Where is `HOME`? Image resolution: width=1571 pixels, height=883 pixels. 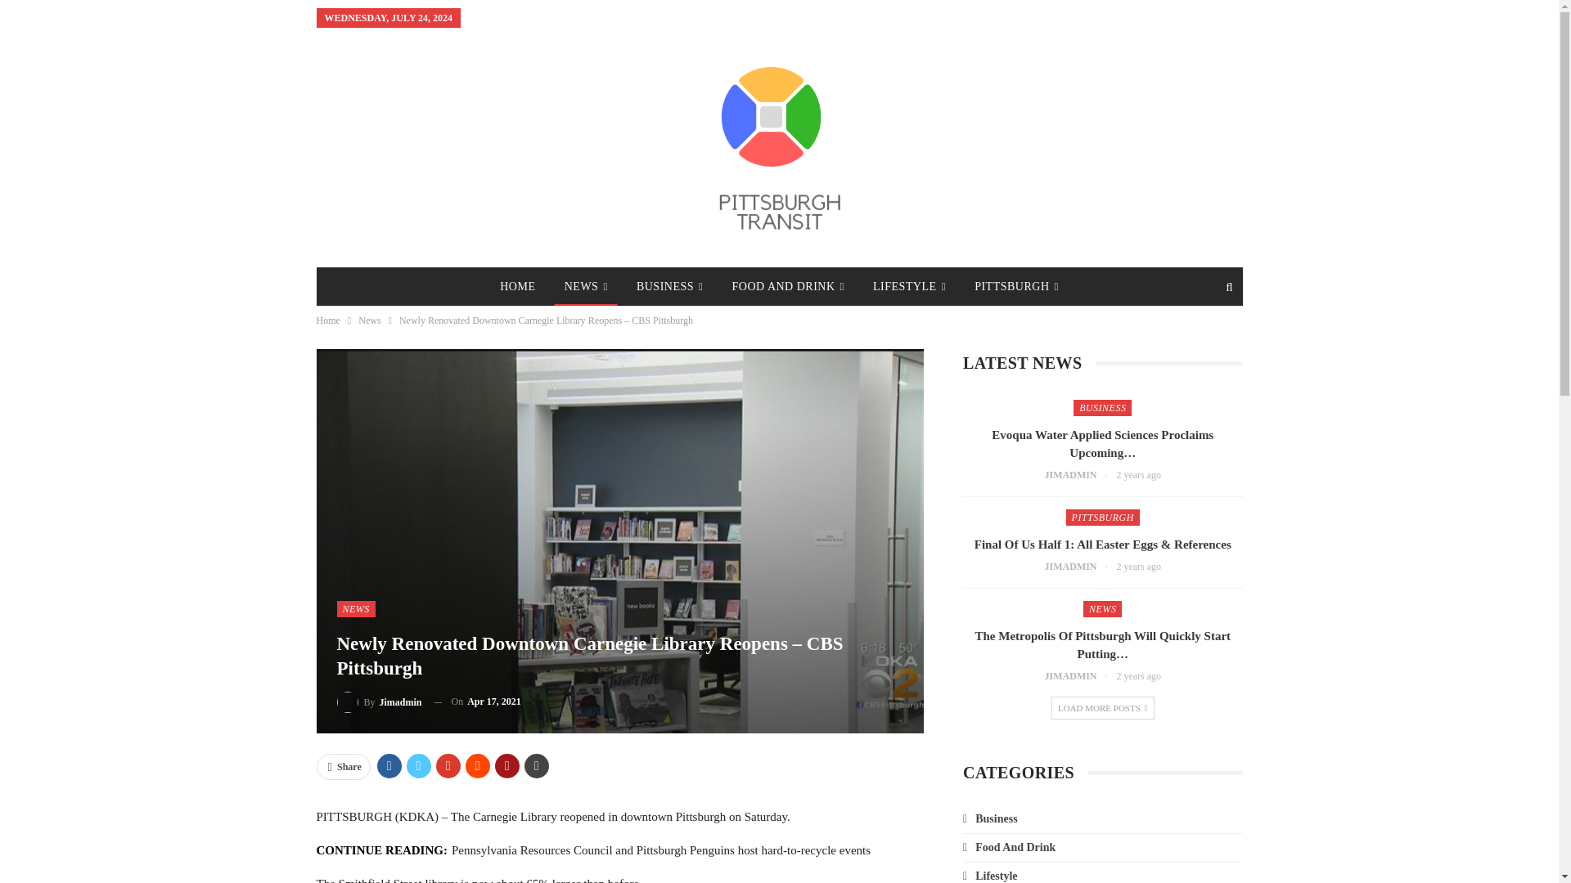 HOME is located at coordinates (517, 286).